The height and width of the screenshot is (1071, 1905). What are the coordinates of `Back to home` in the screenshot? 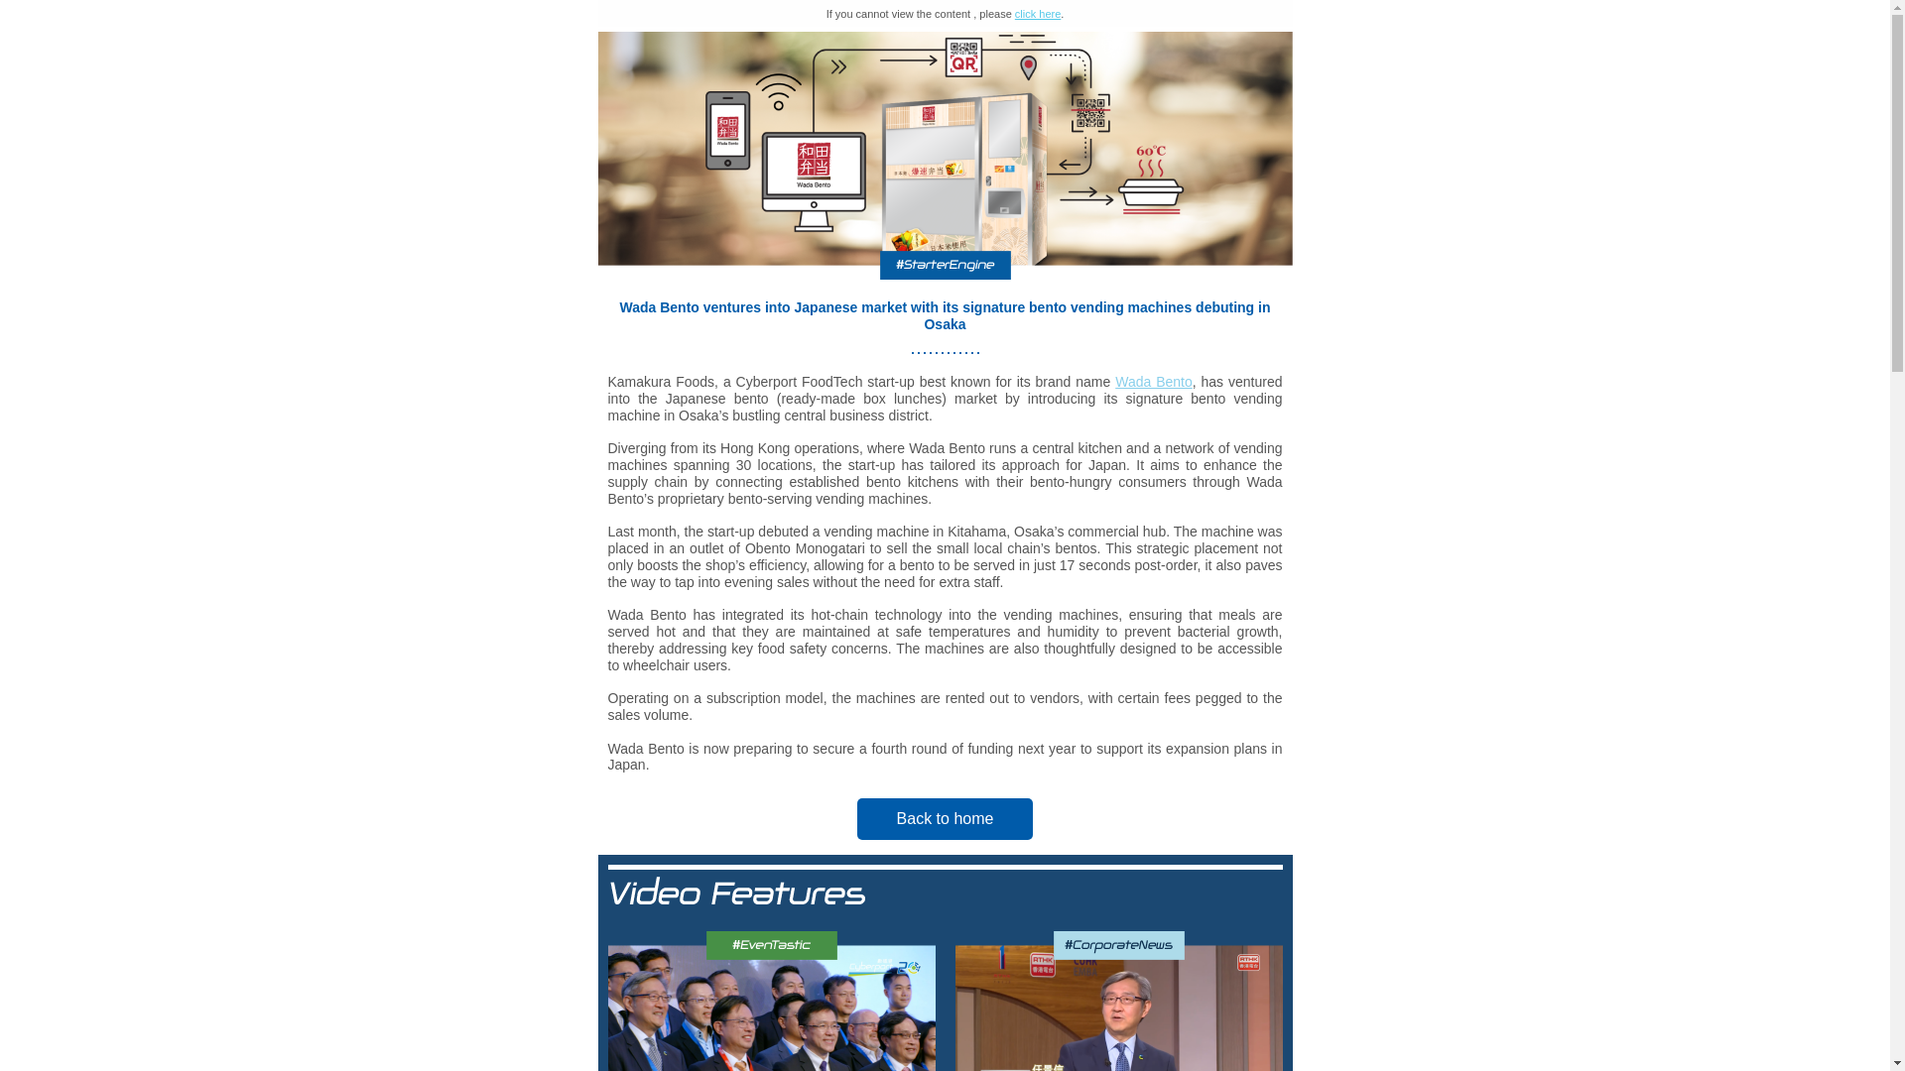 It's located at (946, 818).